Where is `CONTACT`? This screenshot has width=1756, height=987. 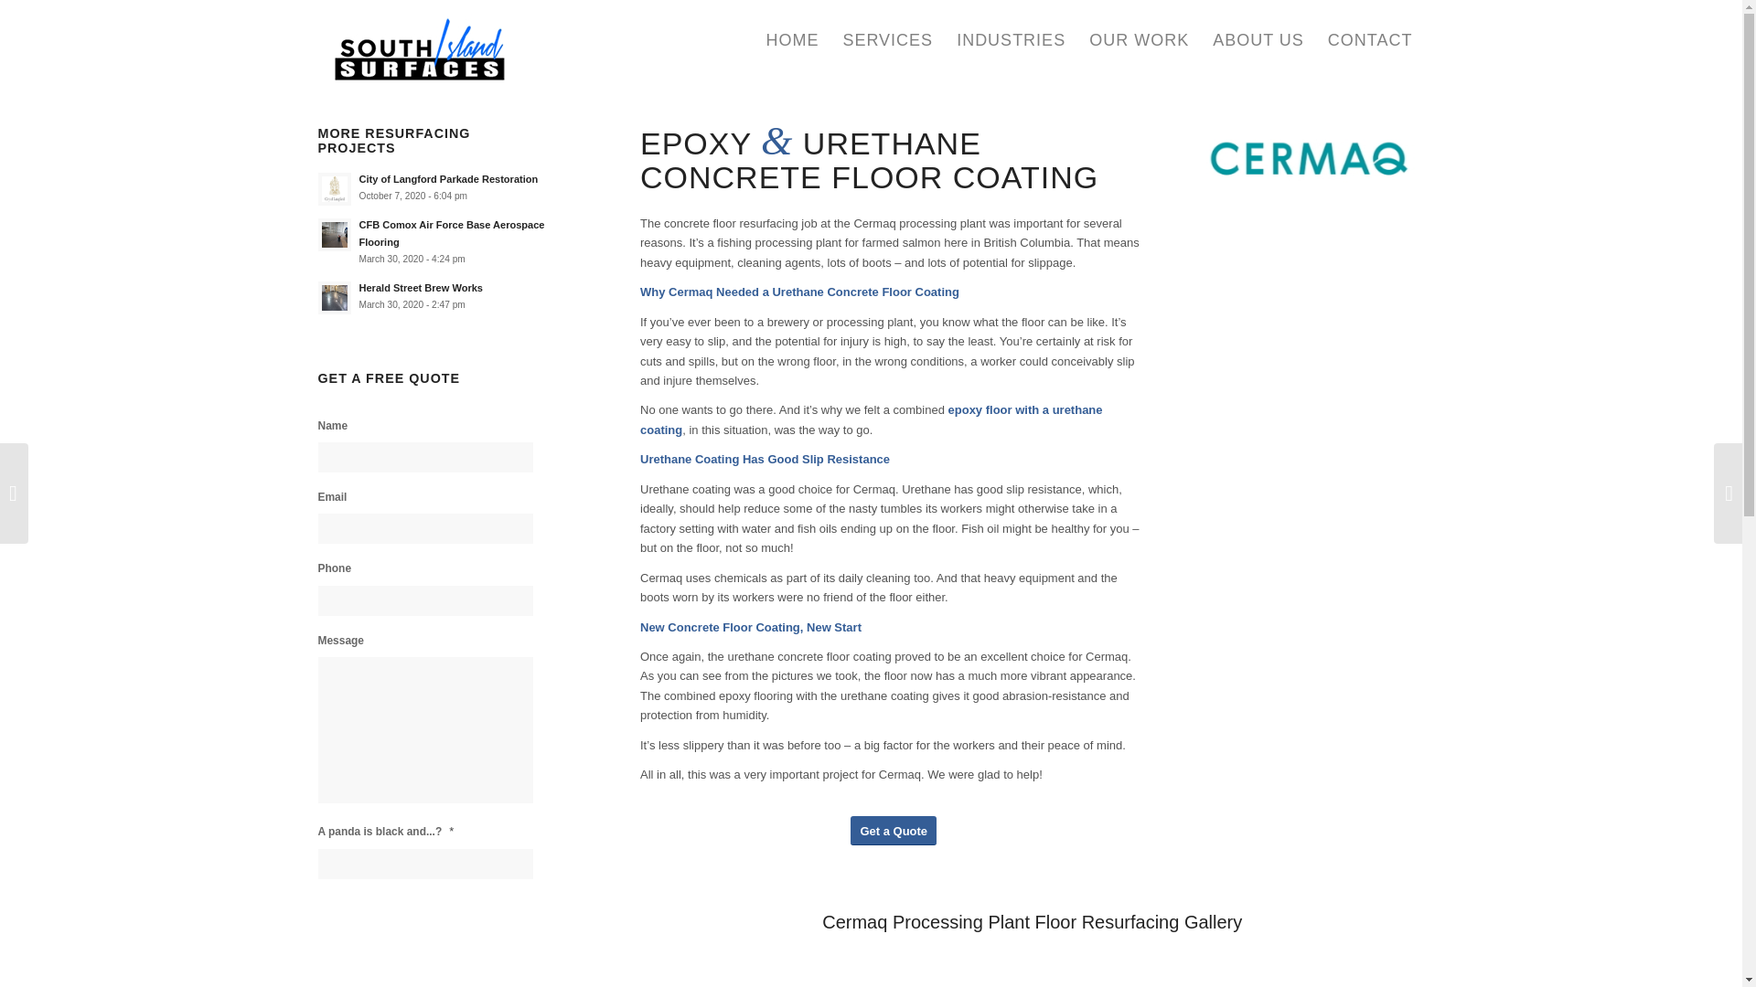
CONTACT is located at coordinates (1370, 40).